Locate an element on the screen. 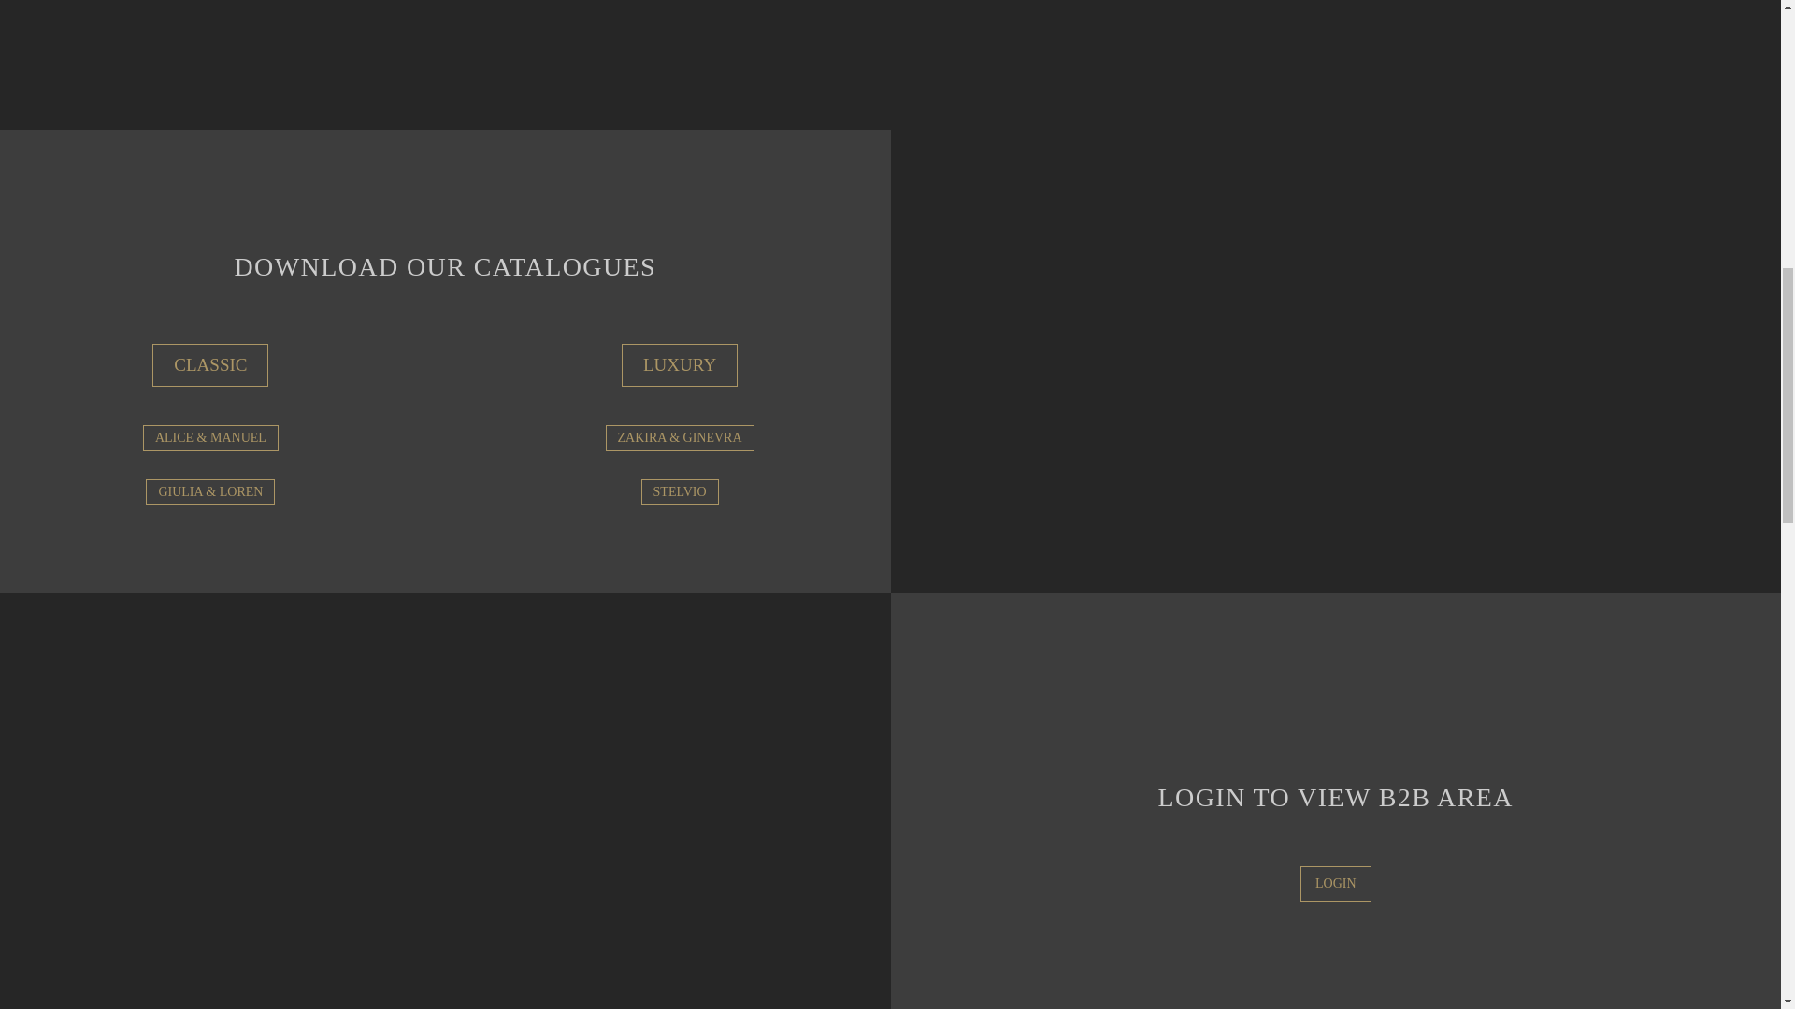 This screenshot has width=1795, height=1009. LUXURY is located at coordinates (679, 364).